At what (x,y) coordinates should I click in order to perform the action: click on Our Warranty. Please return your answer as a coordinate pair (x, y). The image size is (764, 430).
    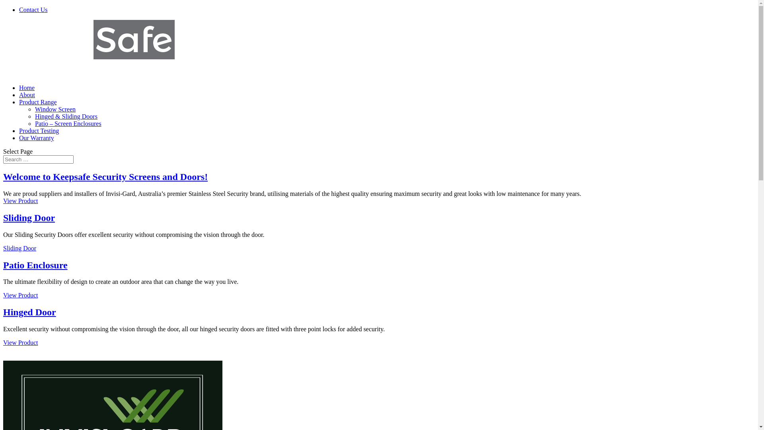
    Looking at the image, I should click on (37, 138).